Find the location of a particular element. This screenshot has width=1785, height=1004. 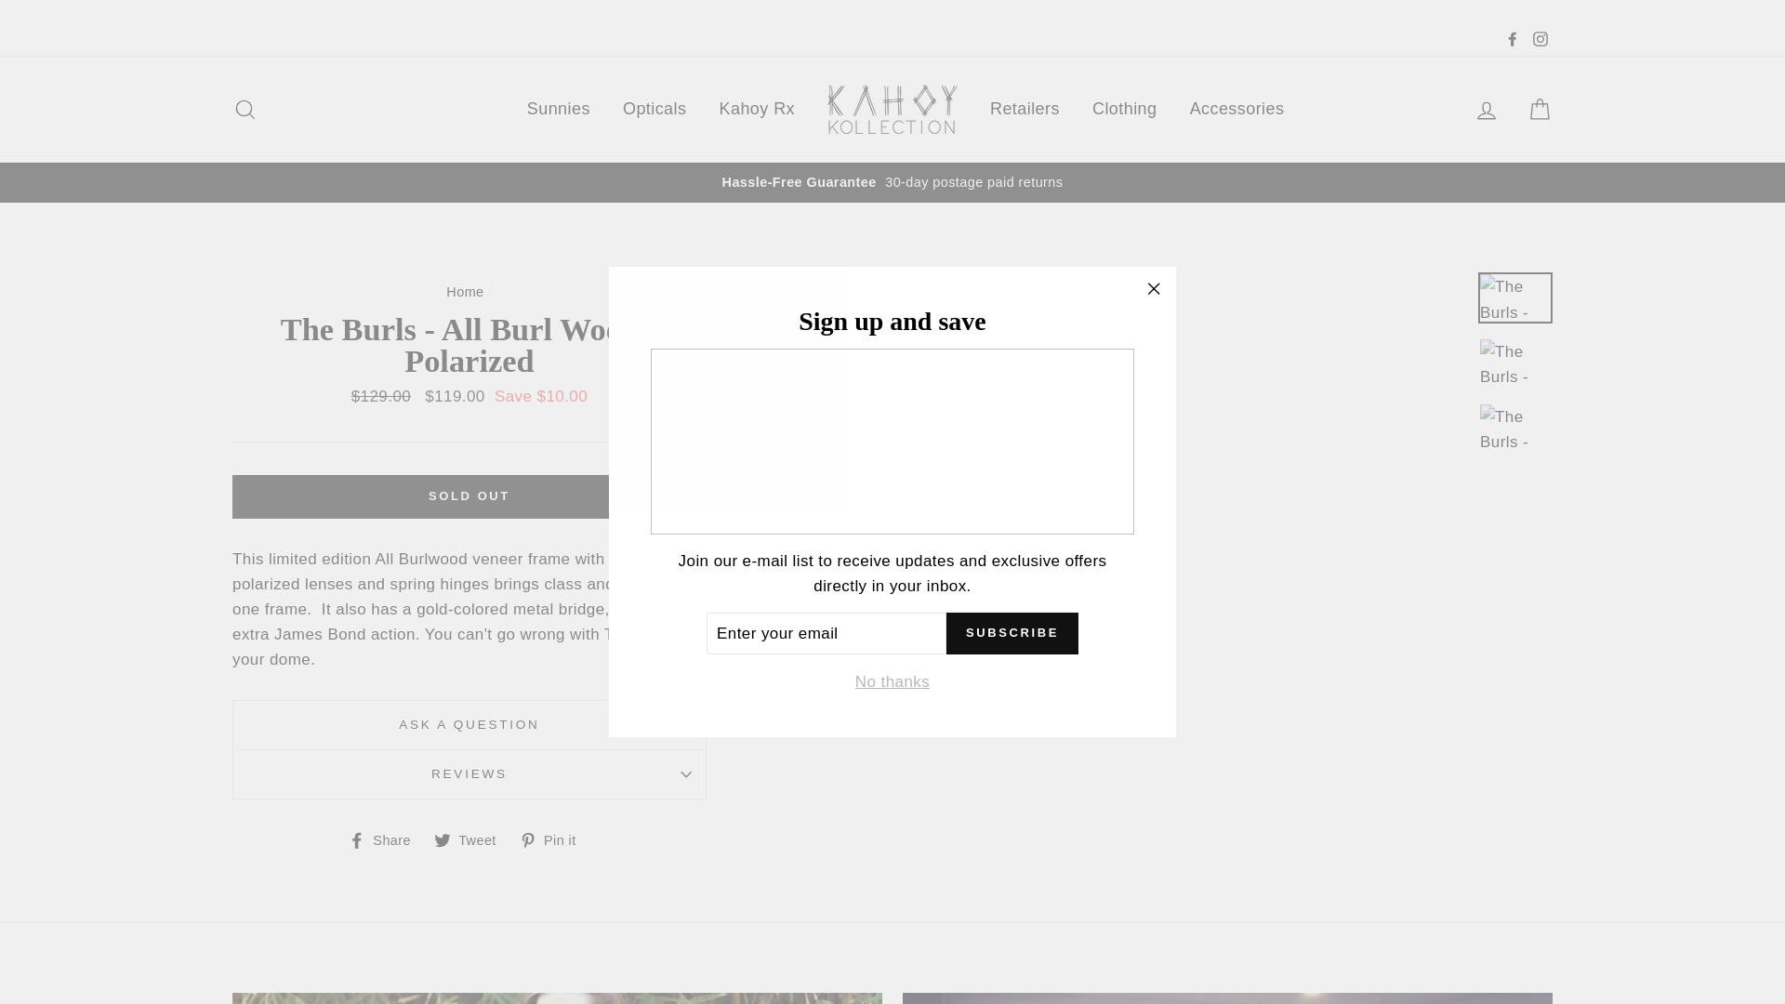

Tweet on Twitter is located at coordinates (472, 840).